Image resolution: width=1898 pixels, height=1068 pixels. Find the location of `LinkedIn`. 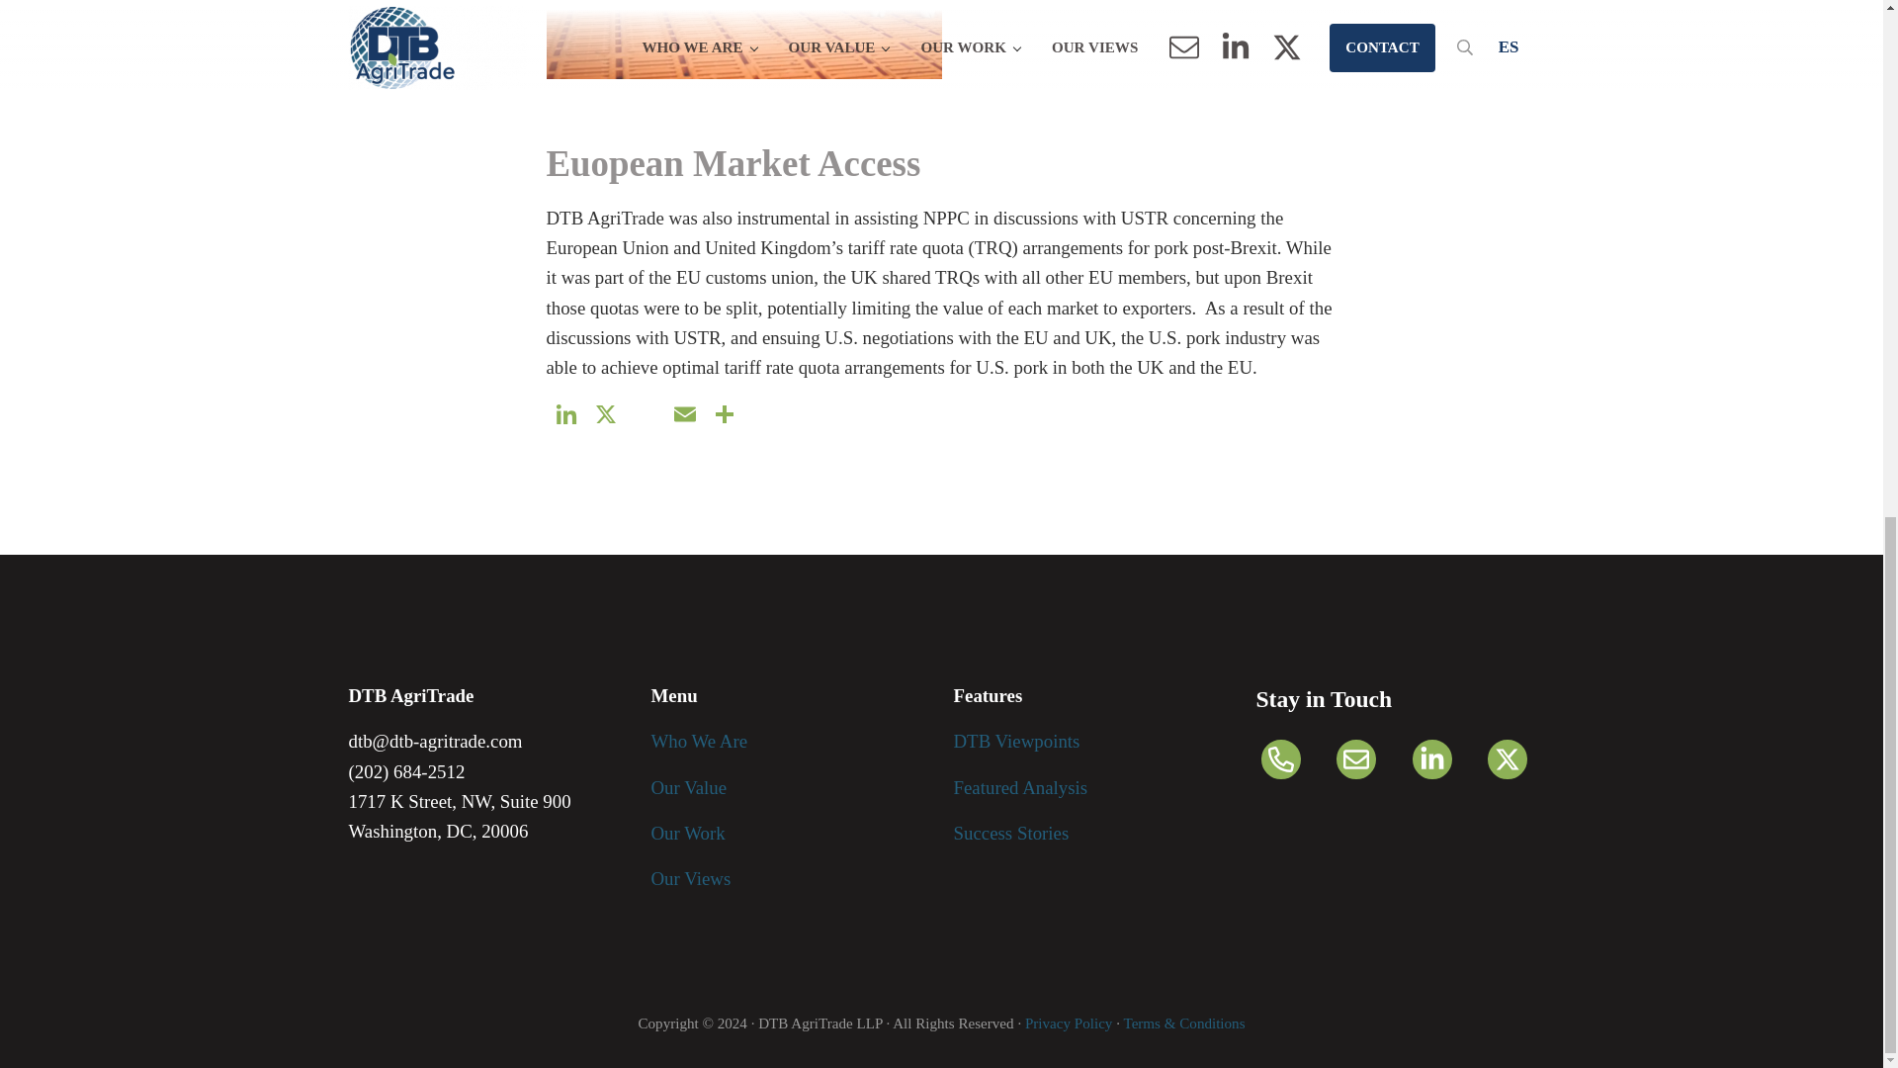

LinkedIn is located at coordinates (565, 415).